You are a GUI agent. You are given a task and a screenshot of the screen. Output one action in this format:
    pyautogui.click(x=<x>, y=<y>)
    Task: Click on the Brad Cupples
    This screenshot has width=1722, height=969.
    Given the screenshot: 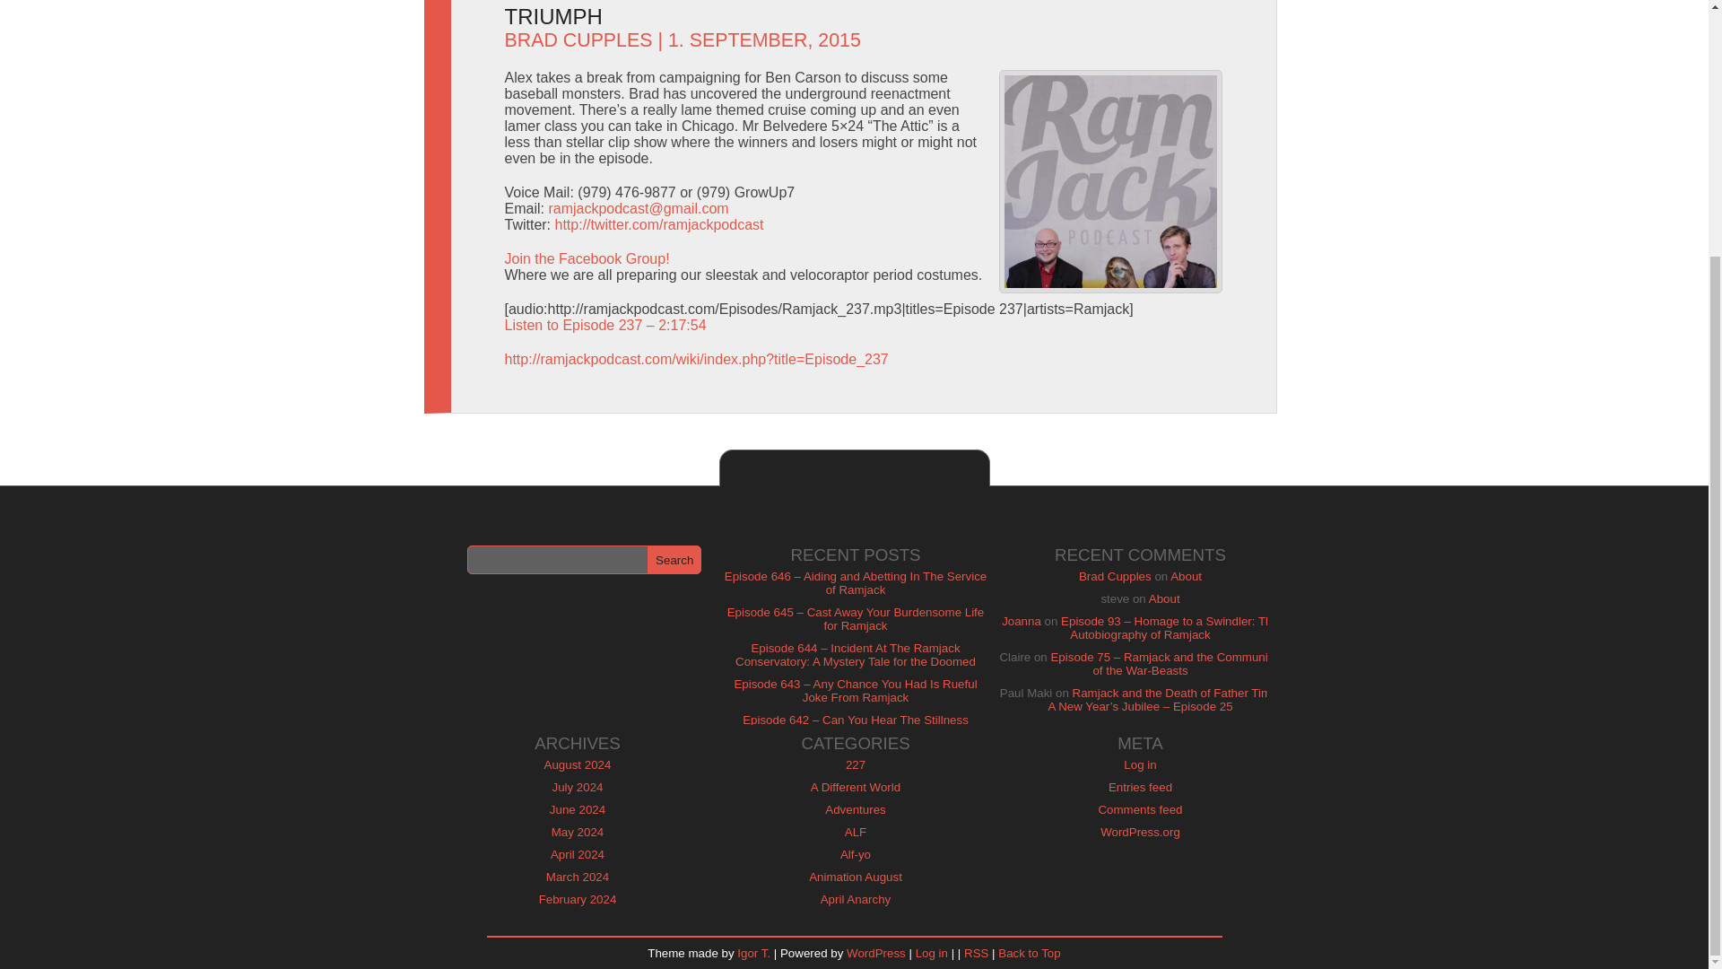 What is the action you would take?
    pyautogui.click(x=1116, y=576)
    